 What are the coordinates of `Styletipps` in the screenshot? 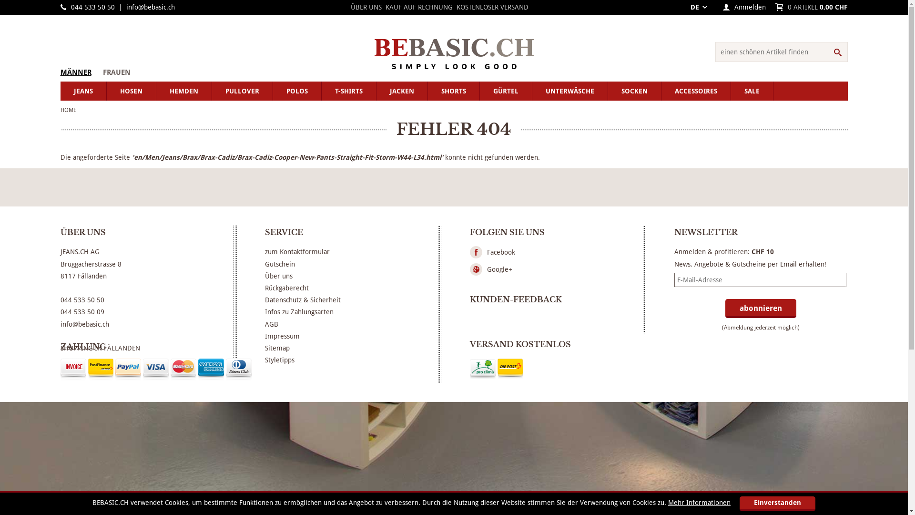 It's located at (280, 360).